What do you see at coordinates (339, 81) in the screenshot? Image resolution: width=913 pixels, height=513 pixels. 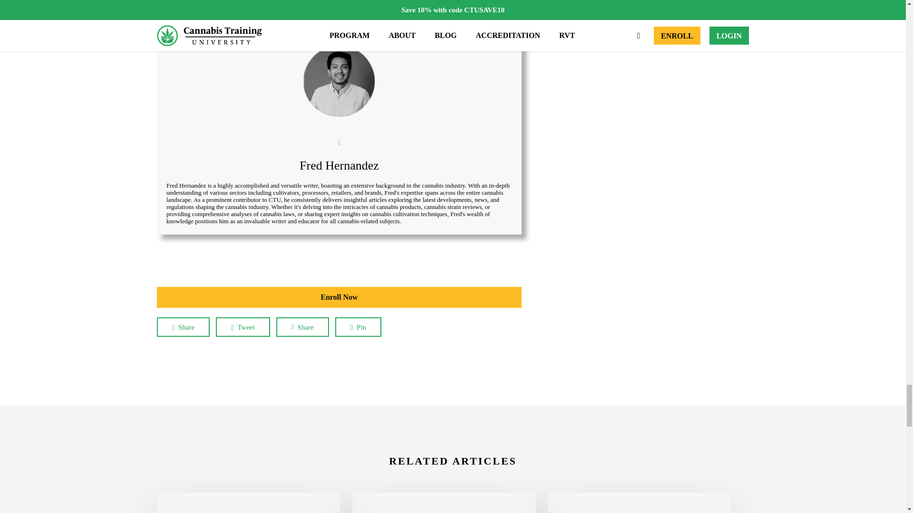 I see `How to Start a Marijuana Business in Michigan 2` at bounding box center [339, 81].